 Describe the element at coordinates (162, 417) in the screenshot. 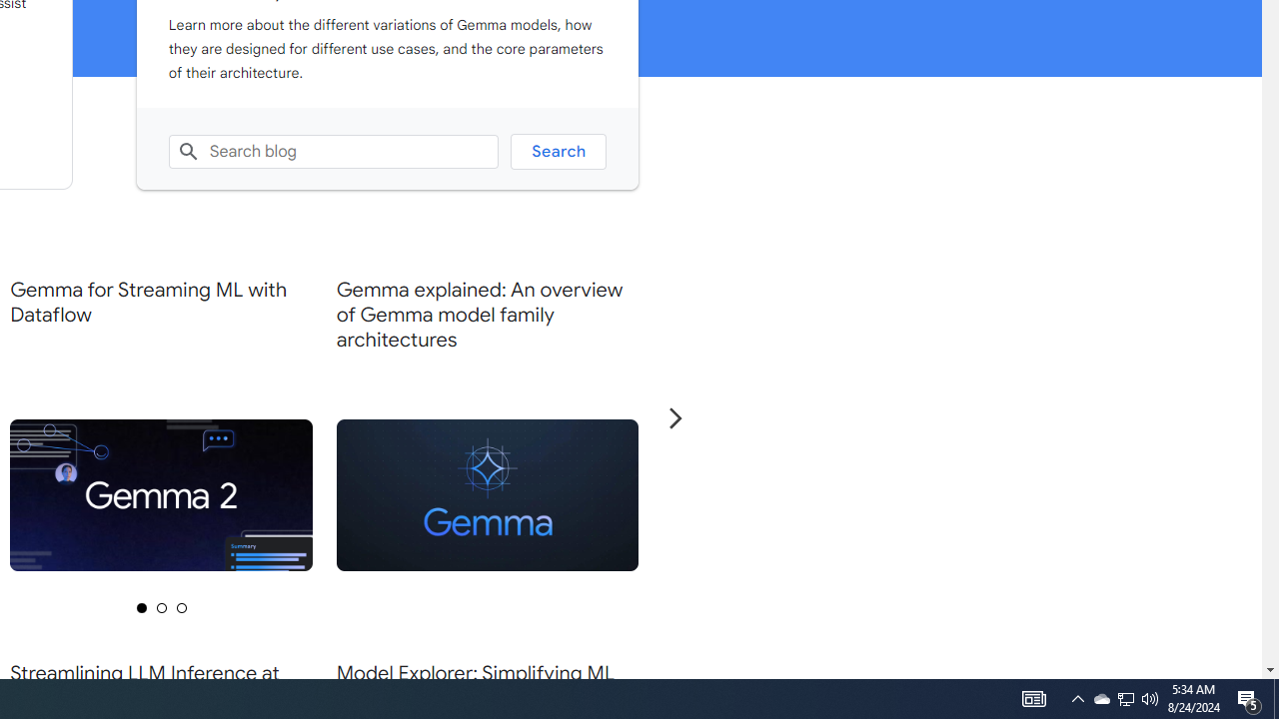

I see `Gemma for Streaming ML with Dataflow Gemma-2-Feature` at that location.